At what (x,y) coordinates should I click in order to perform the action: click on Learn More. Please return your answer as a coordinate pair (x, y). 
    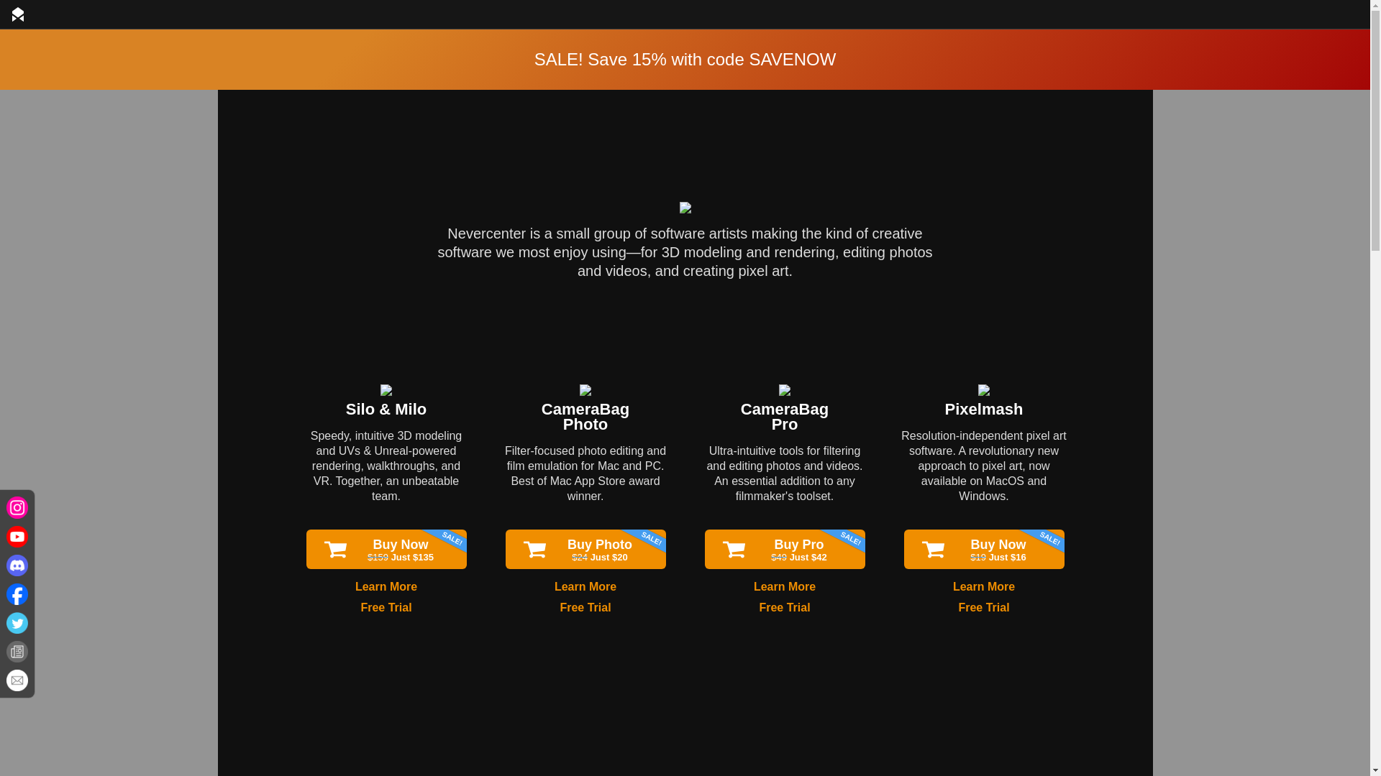
    Looking at the image, I should click on (585, 586).